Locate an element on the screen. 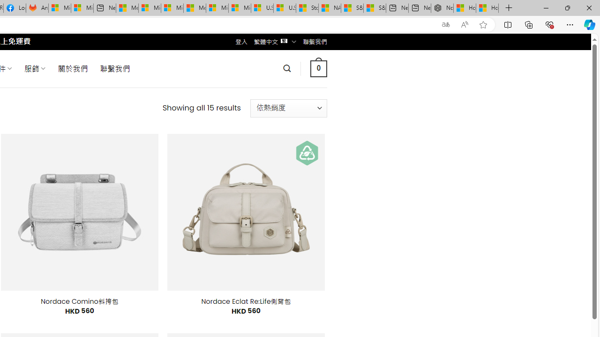 Image resolution: width=600 pixels, height=337 pixels. How to Use a Monitor With Your Closed Laptop is located at coordinates (487, 8).